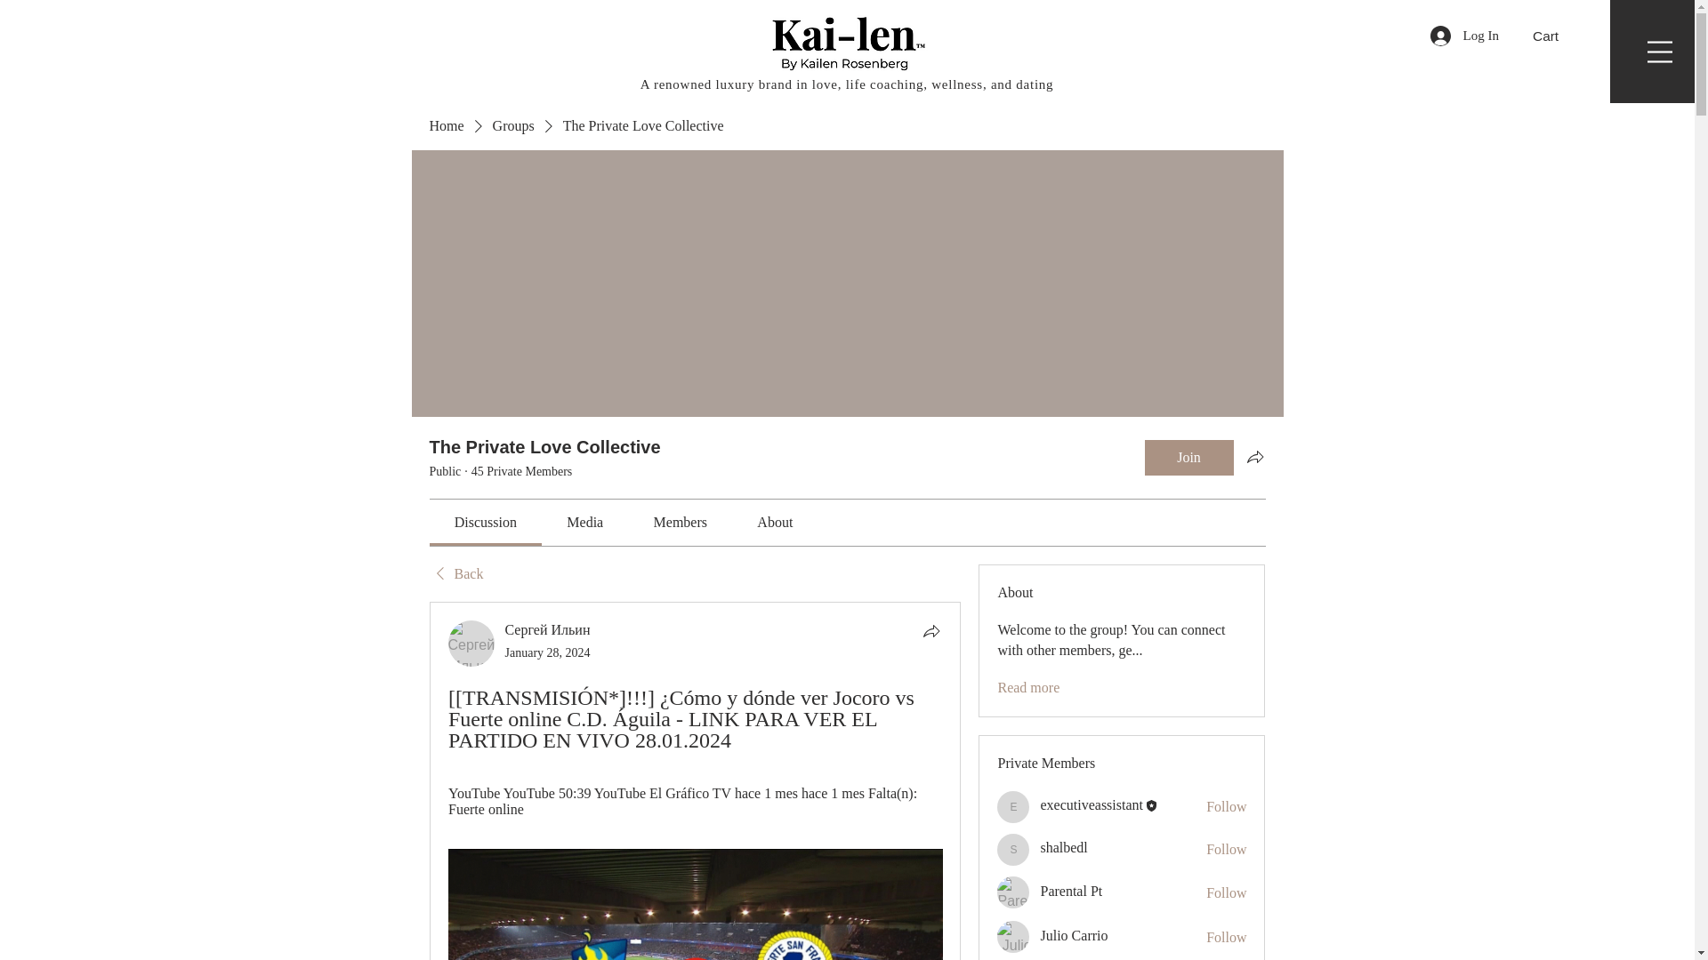  I want to click on Julio Carrio, so click(1013, 937).